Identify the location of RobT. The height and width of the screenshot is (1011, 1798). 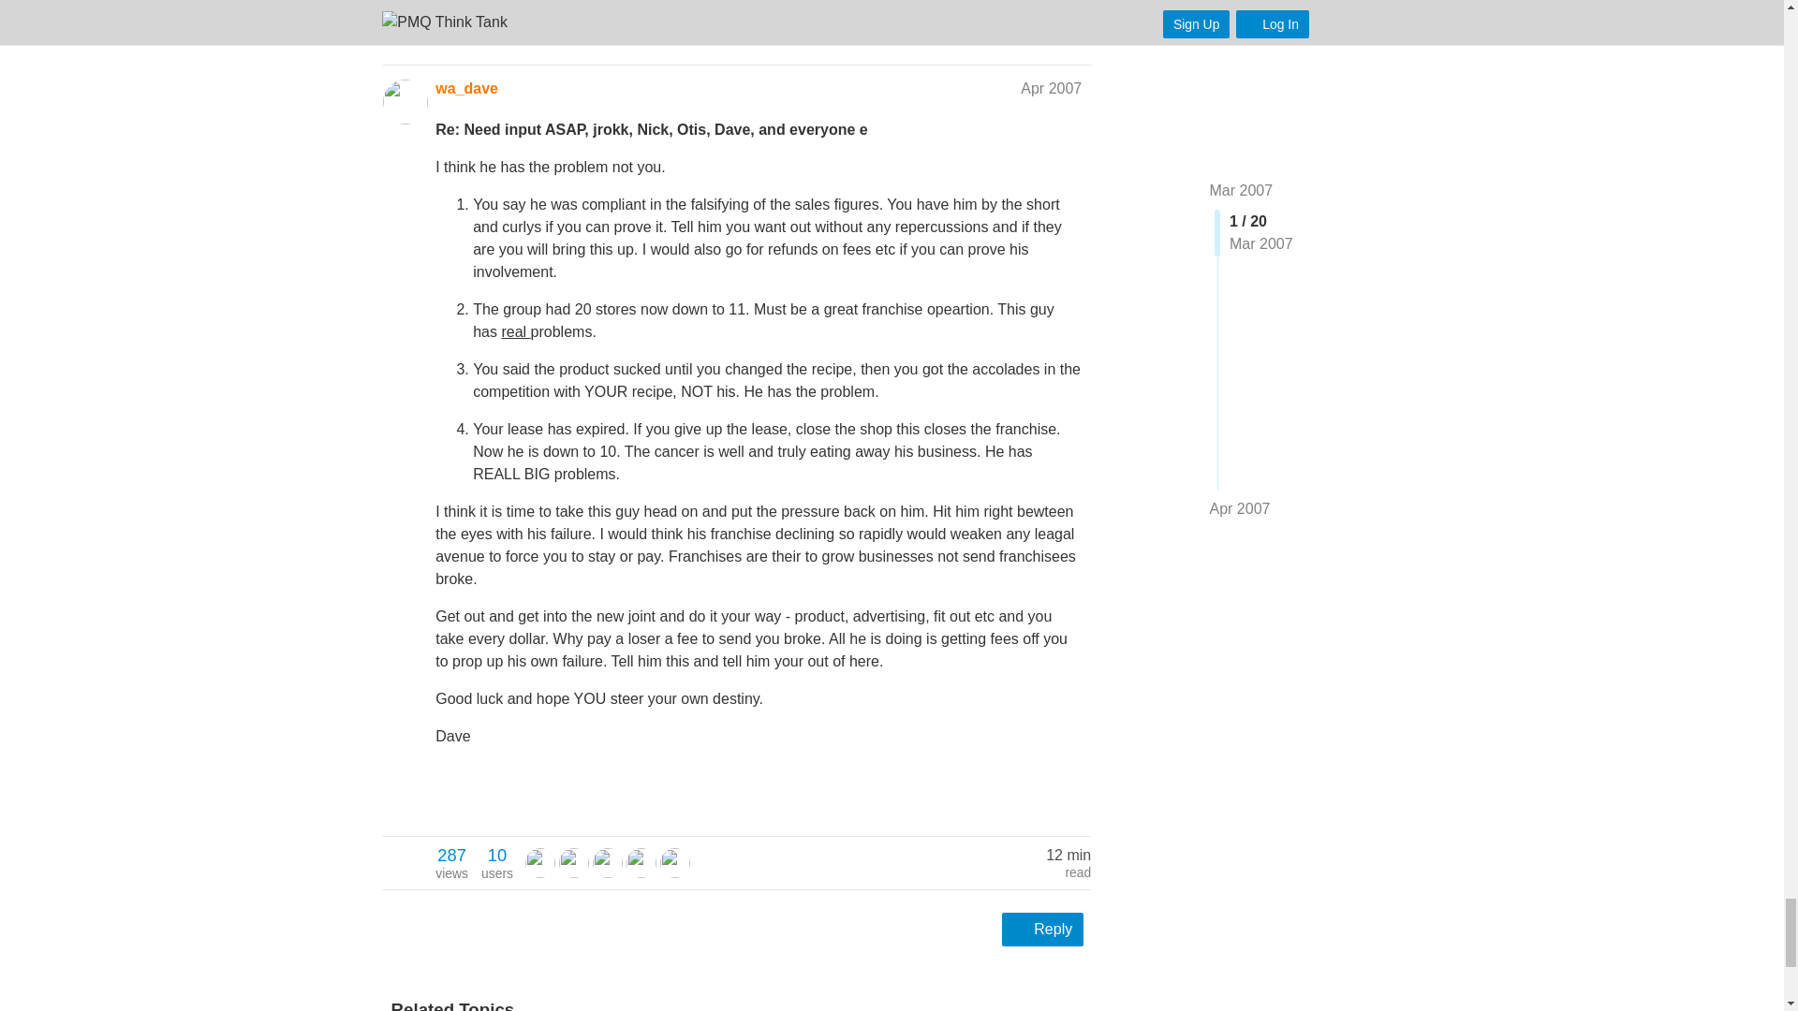
(574, 863).